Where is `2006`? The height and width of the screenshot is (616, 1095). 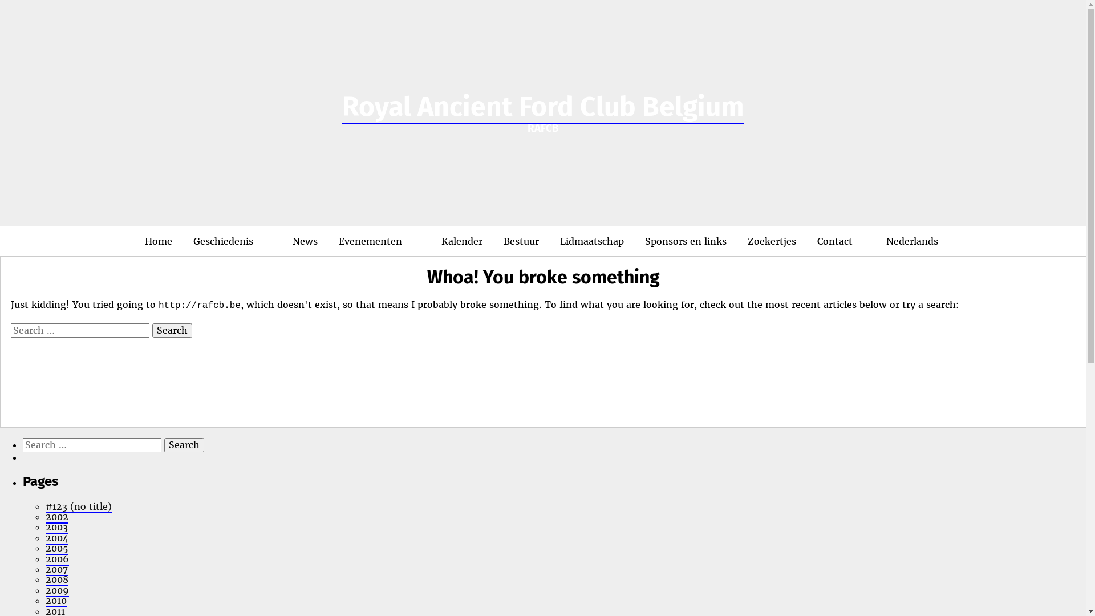
2006 is located at coordinates (57, 560).